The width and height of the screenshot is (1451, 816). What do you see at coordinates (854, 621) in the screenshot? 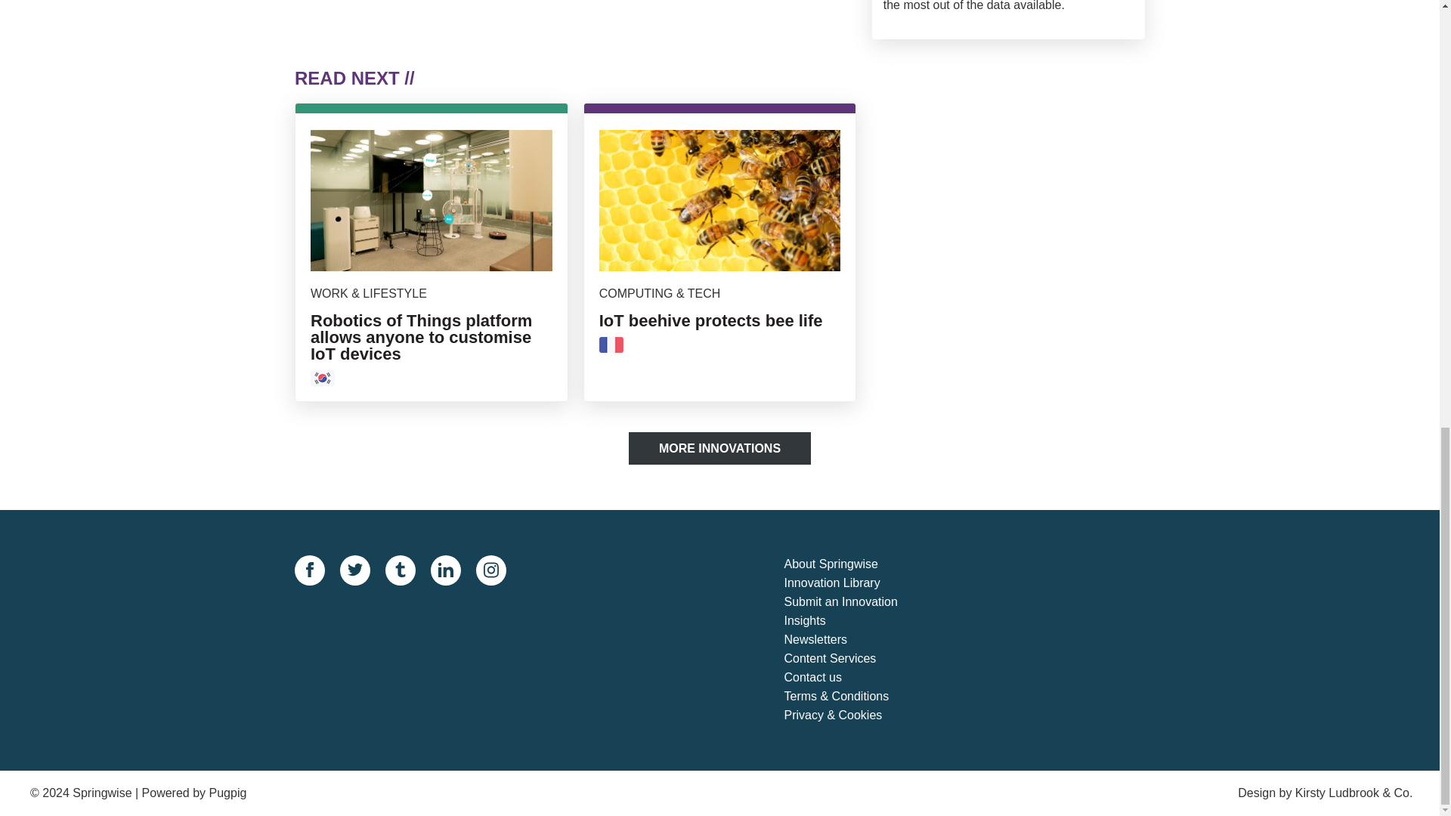
I see `Insights` at bounding box center [854, 621].